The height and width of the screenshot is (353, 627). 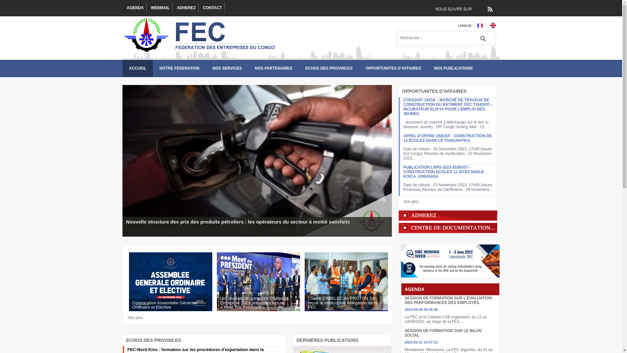 What do you see at coordinates (329, 68) in the screenshot?
I see `ECHOS DES PROVINCES` at bounding box center [329, 68].